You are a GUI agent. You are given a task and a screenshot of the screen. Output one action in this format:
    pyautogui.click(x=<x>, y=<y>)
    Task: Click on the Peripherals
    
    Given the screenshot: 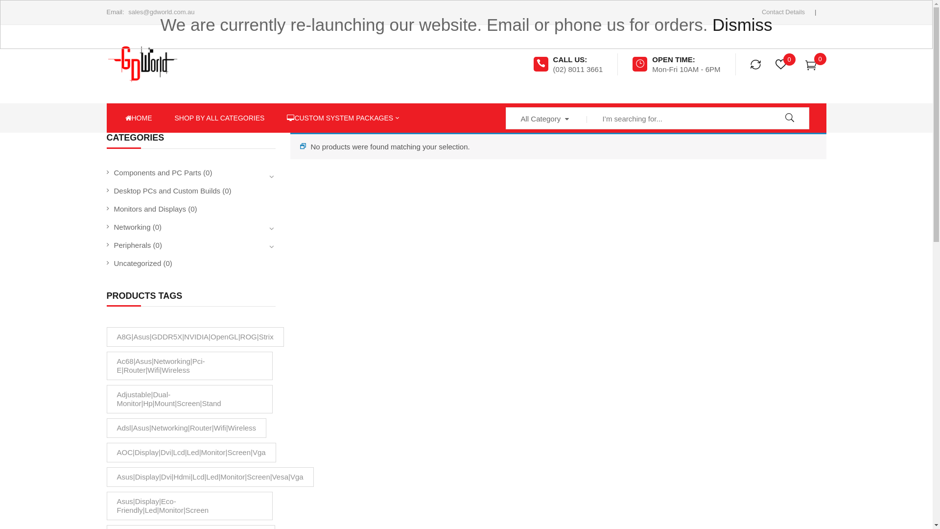 What is the action you would take?
    pyautogui.click(x=132, y=245)
    